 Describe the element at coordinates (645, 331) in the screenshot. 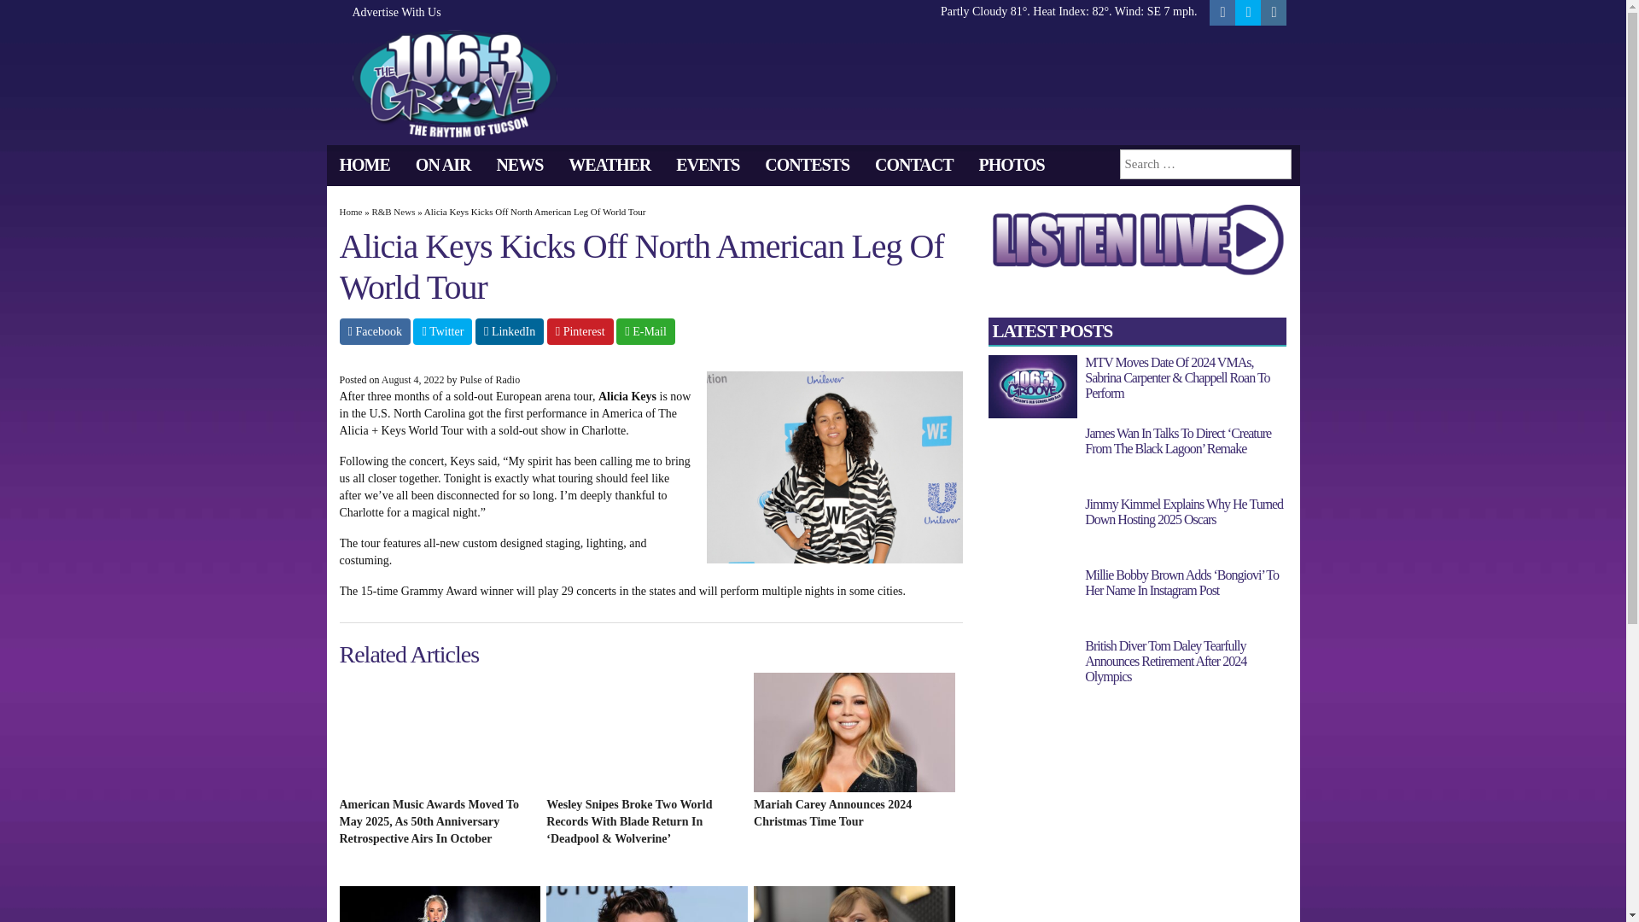

I see `Share to E-Mail` at that location.